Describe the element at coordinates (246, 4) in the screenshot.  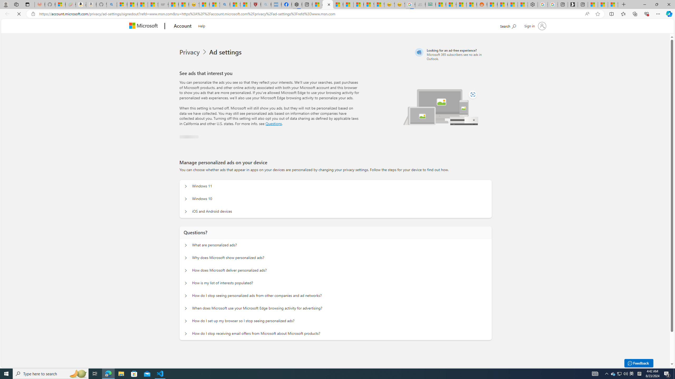
I see `12 Popular Science Lies that Must be Corrected` at that location.